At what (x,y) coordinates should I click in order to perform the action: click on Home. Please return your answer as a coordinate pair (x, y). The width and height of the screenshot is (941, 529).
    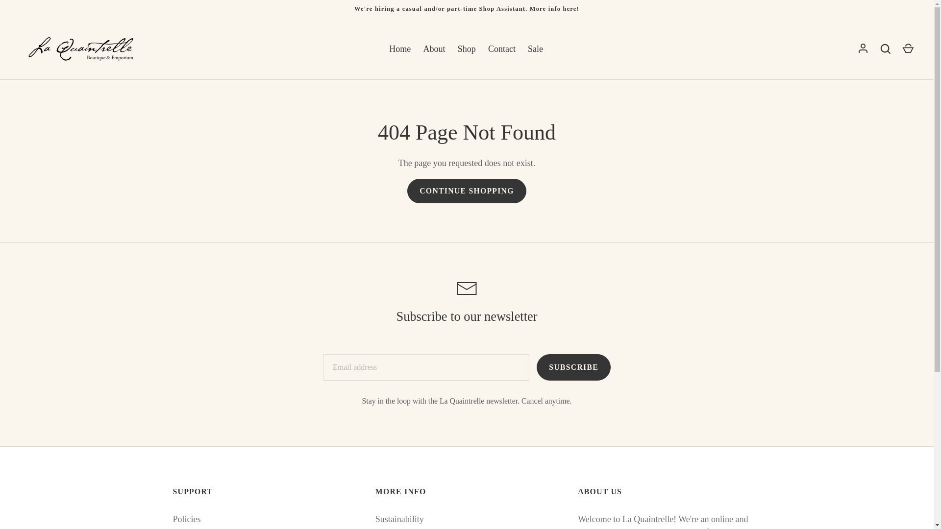
    Looking at the image, I should click on (400, 49).